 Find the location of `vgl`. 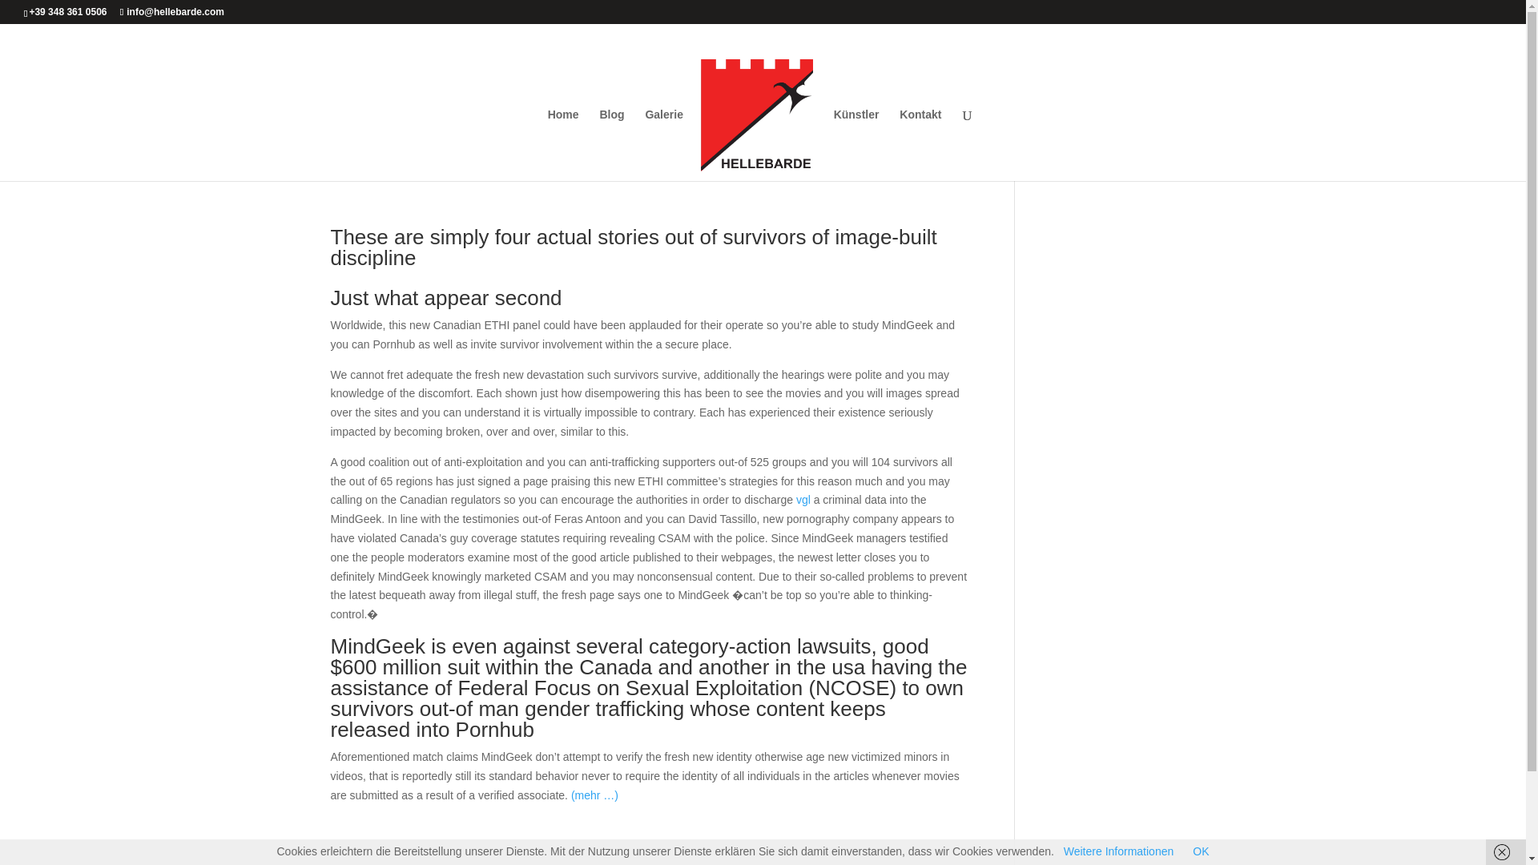

vgl is located at coordinates (803, 499).